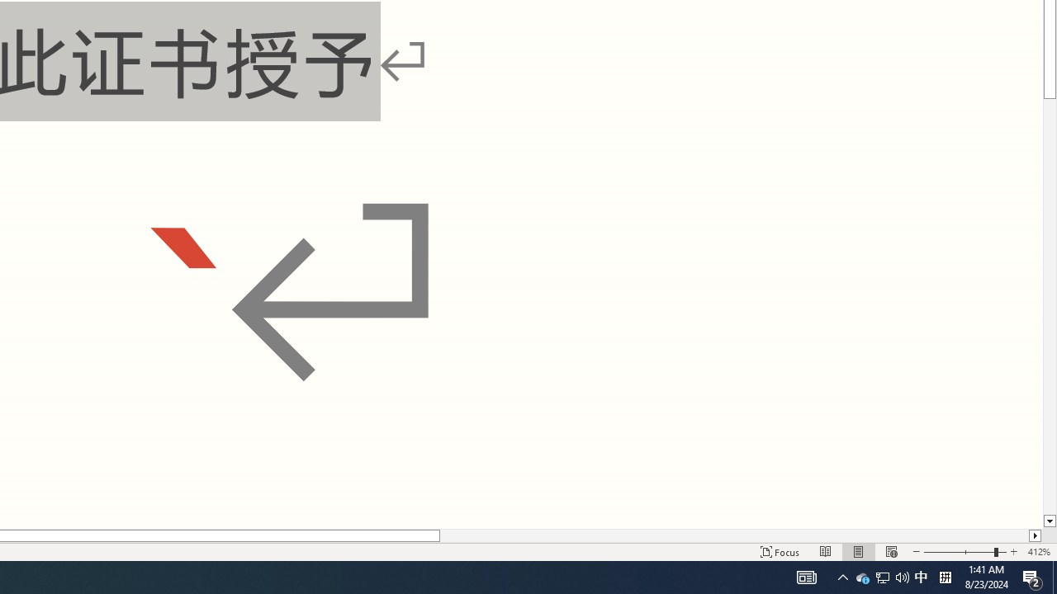 The width and height of the screenshot is (1057, 594). Describe the element at coordinates (1036, 535) in the screenshot. I see `Column right` at that location.